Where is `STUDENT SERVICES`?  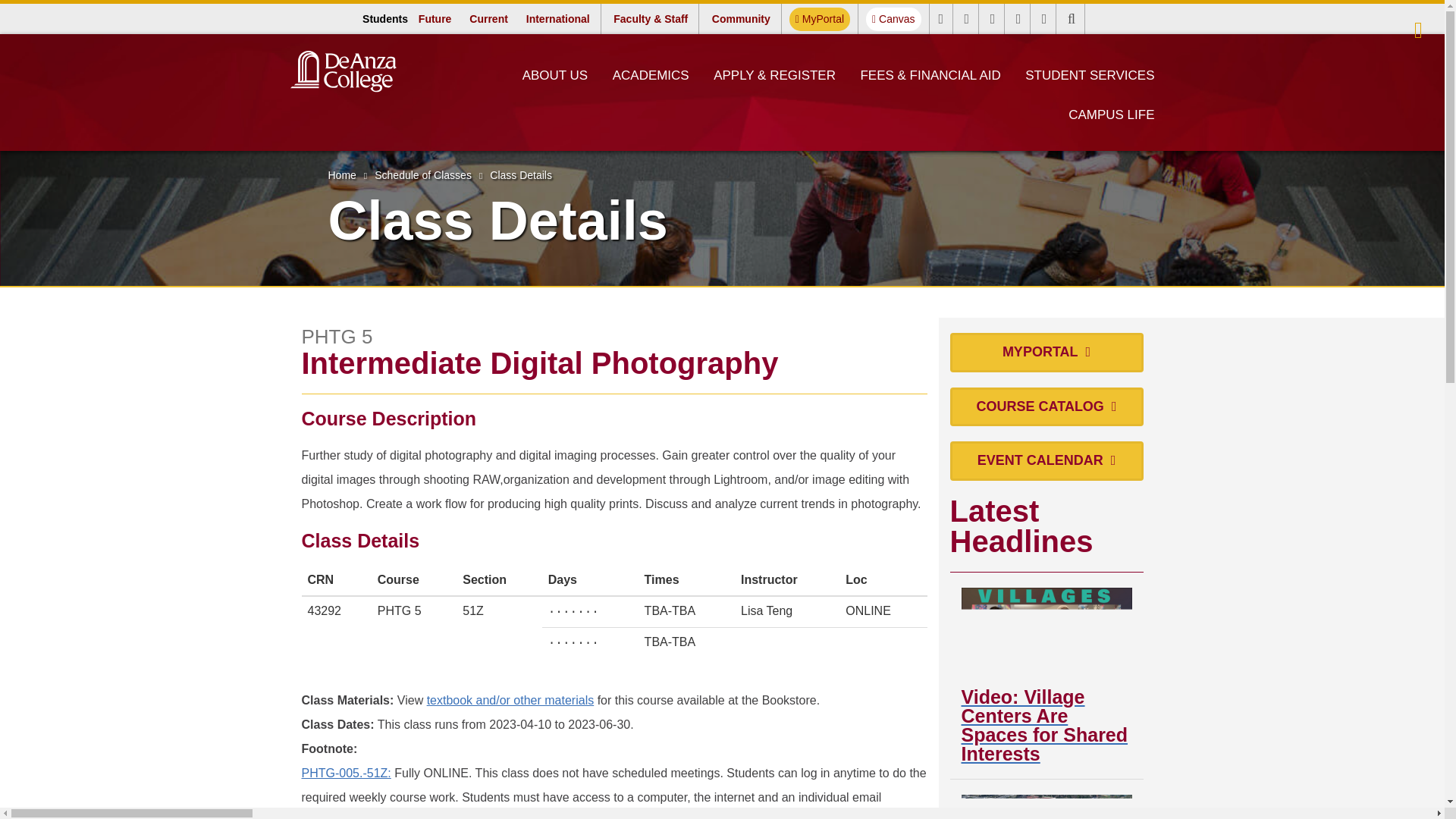
STUDENT SERVICES is located at coordinates (1090, 75).